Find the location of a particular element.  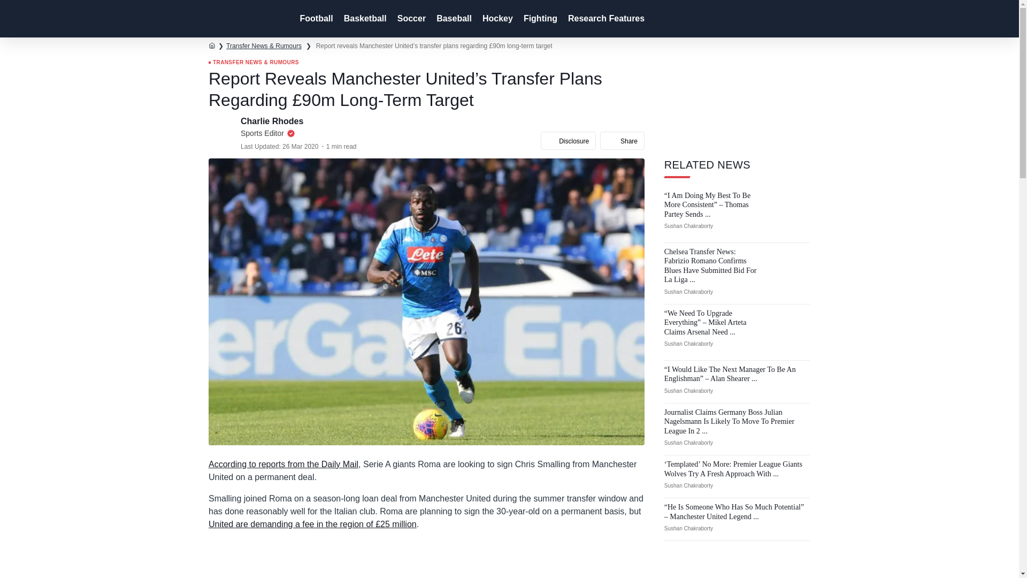

Fighting is located at coordinates (539, 19).